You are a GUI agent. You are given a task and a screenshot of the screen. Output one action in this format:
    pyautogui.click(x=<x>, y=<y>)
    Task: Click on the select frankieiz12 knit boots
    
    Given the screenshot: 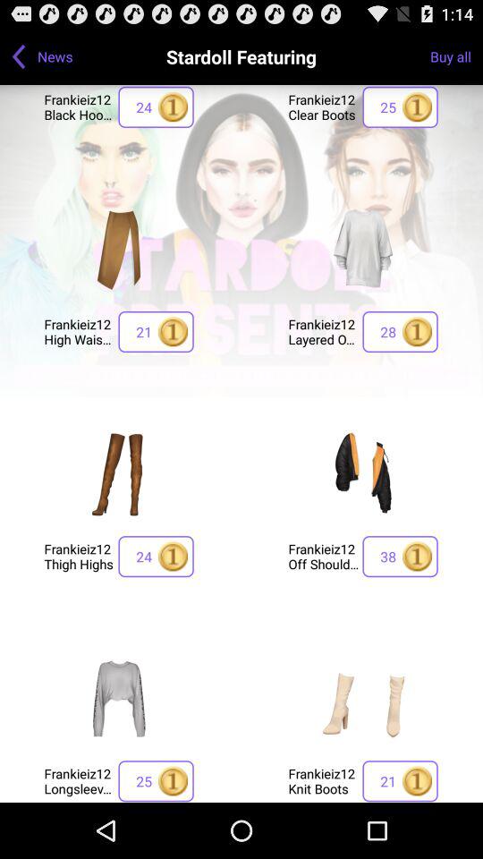 What is the action you would take?
    pyautogui.click(x=363, y=698)
    